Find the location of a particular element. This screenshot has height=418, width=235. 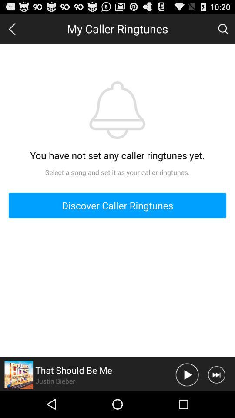

click album cover is located at coordinates (19, 374).